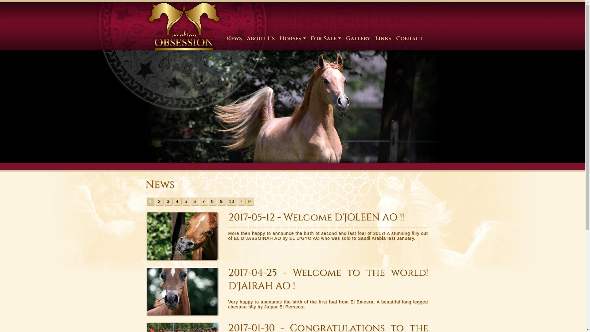  I want to click on 10, so click(232, 201).